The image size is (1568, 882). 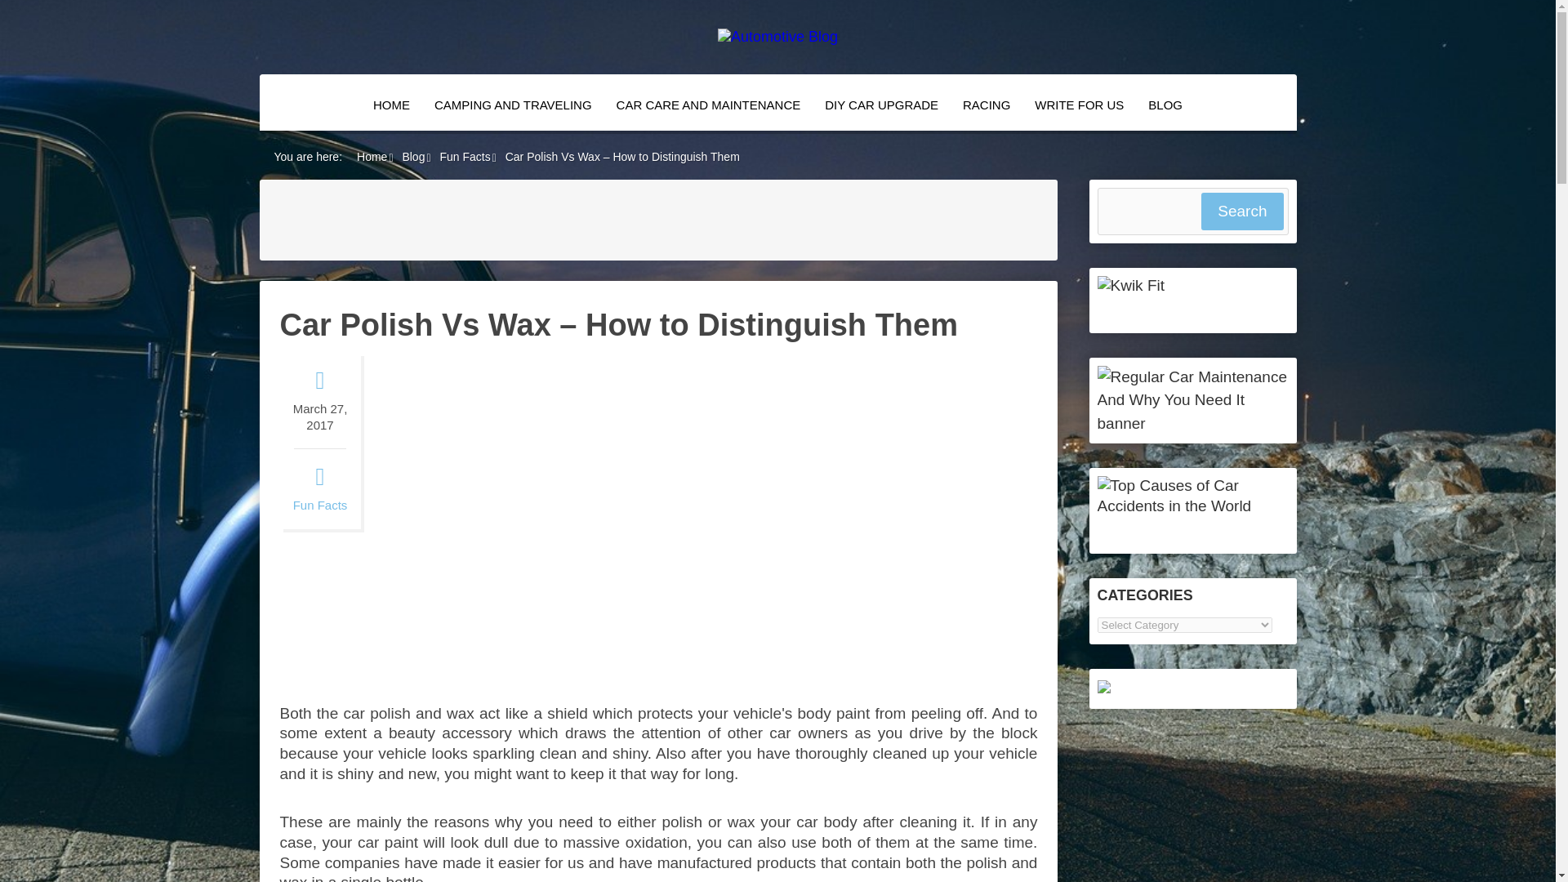 What do you see at coordinates (372, 156) in the screenshot?
I see `Home` at bounding box center [372, 156].